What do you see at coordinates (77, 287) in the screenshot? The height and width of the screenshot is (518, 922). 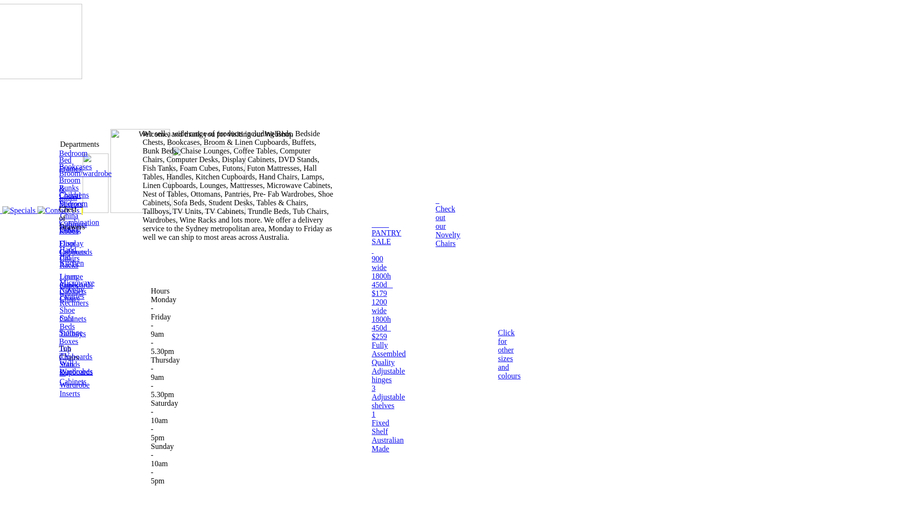 I see `Microwave Cabinets` at bounding box center [77, 287].